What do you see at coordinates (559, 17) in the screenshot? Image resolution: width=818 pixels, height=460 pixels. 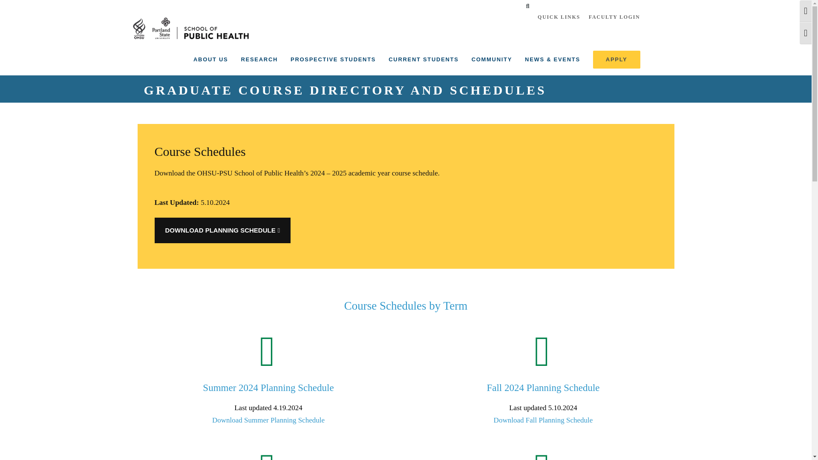 I see `QUICK LINKS` at bounding box center [559, 17].